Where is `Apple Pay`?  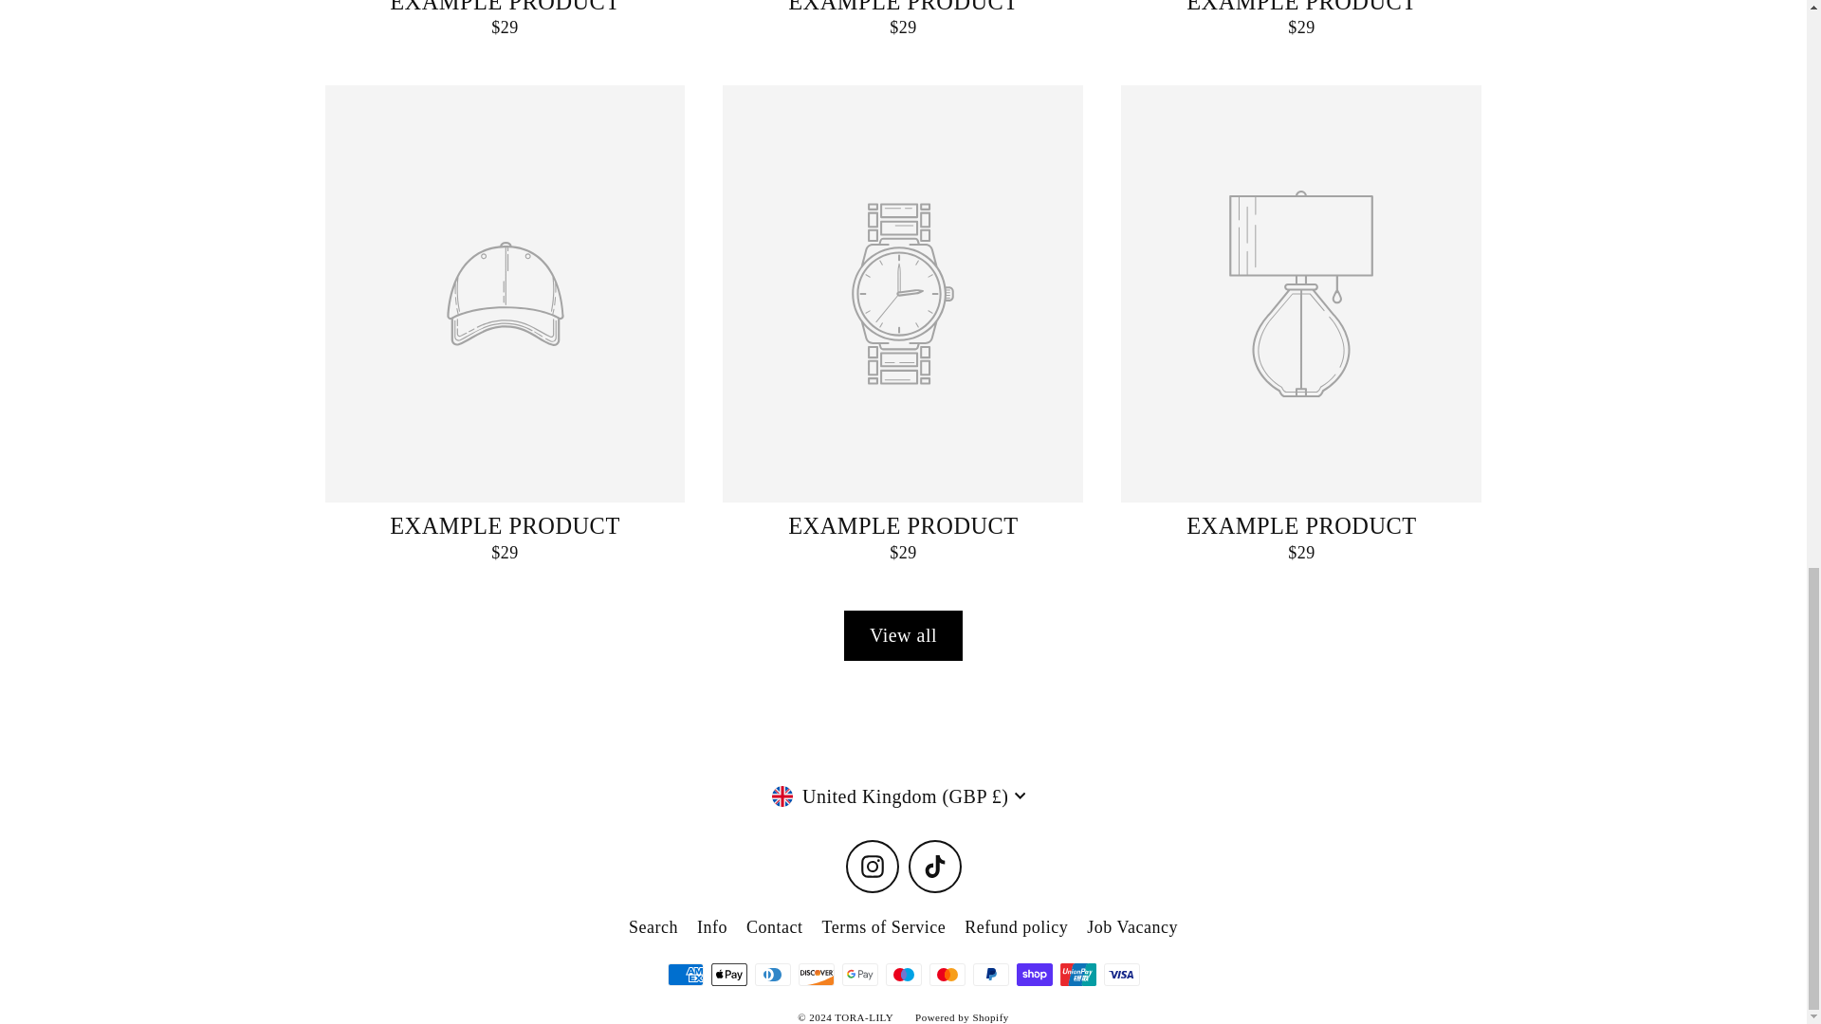
Apple Pay is located at coordinates (728, 975).